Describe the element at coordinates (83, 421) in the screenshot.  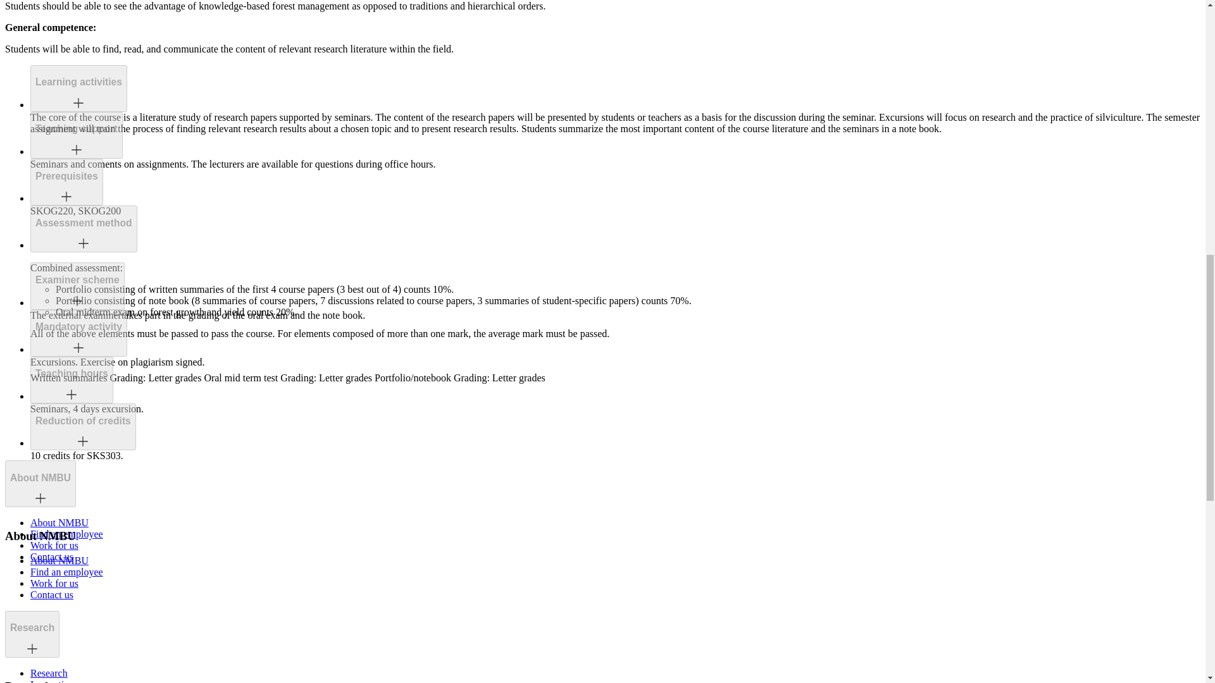
I see `Reduction of credits` at that location.